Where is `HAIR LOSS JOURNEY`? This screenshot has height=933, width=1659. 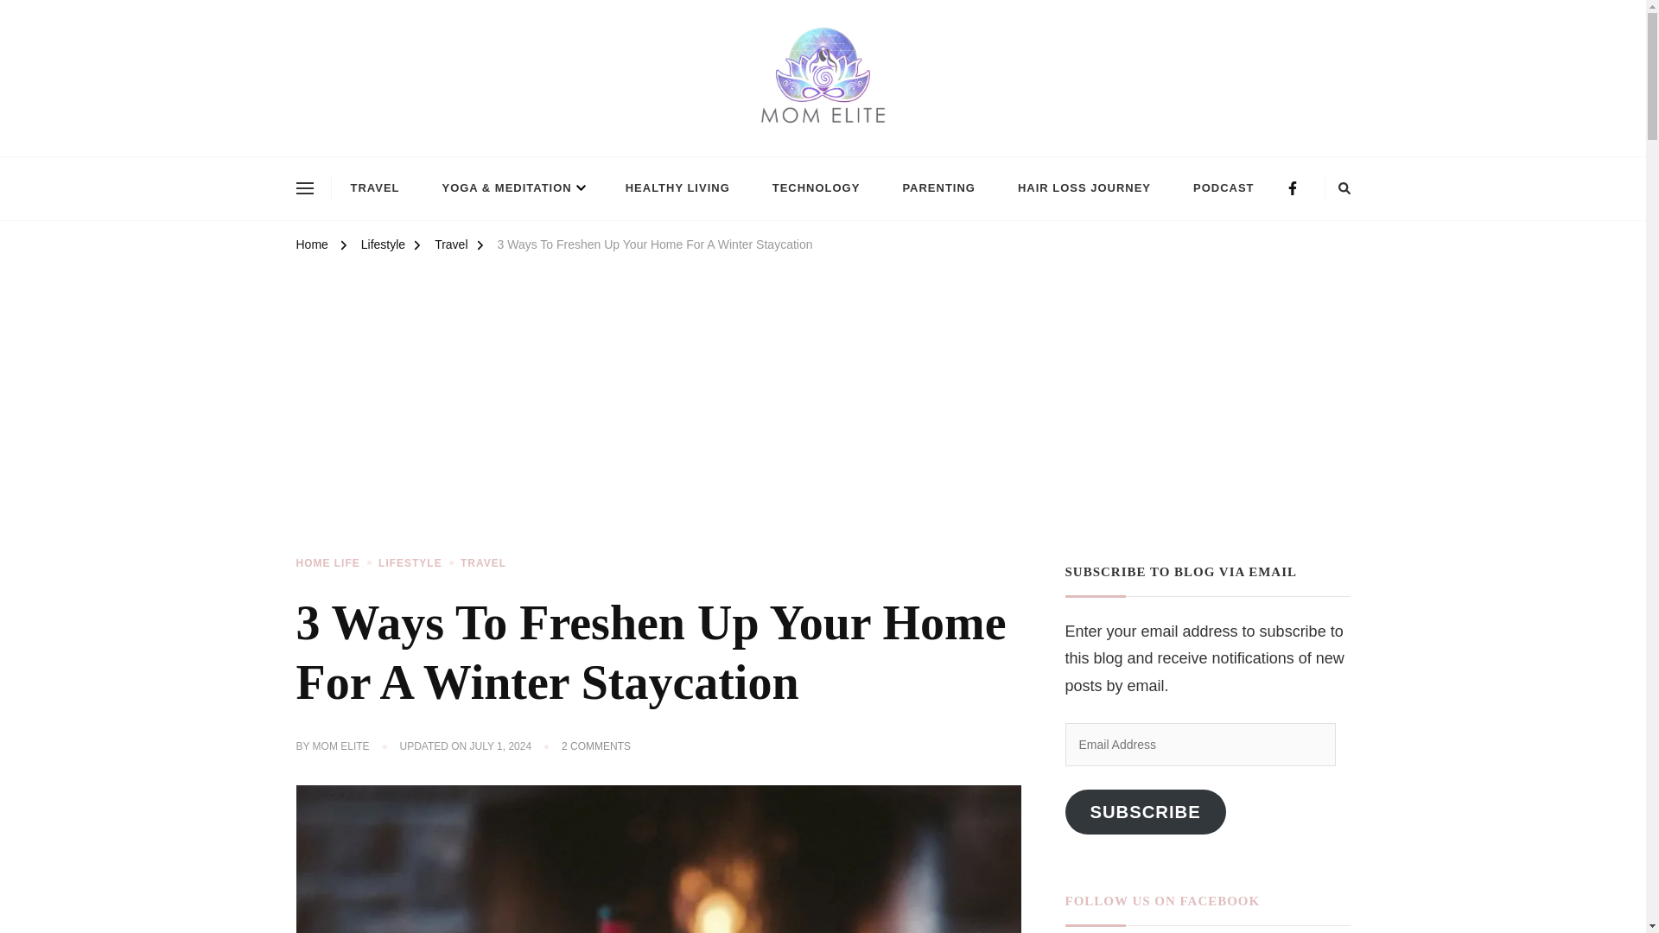 HAIR LOSS JOURNEY is located at coordinates (1084, 188).